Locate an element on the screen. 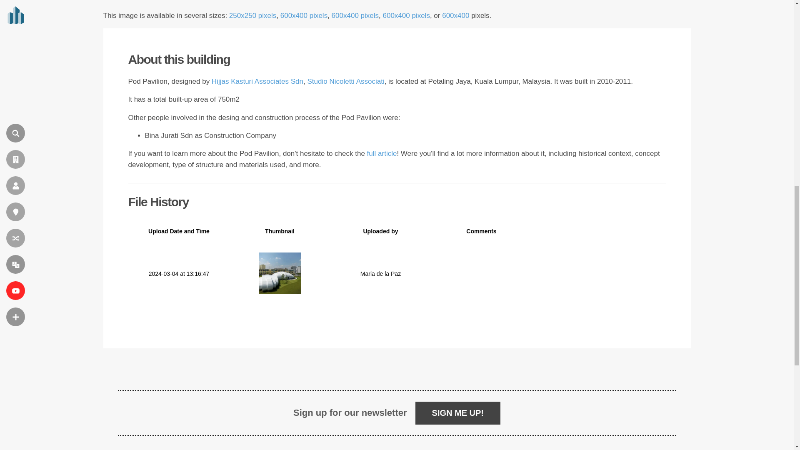  600x400 is located at coordinates (455, 16).